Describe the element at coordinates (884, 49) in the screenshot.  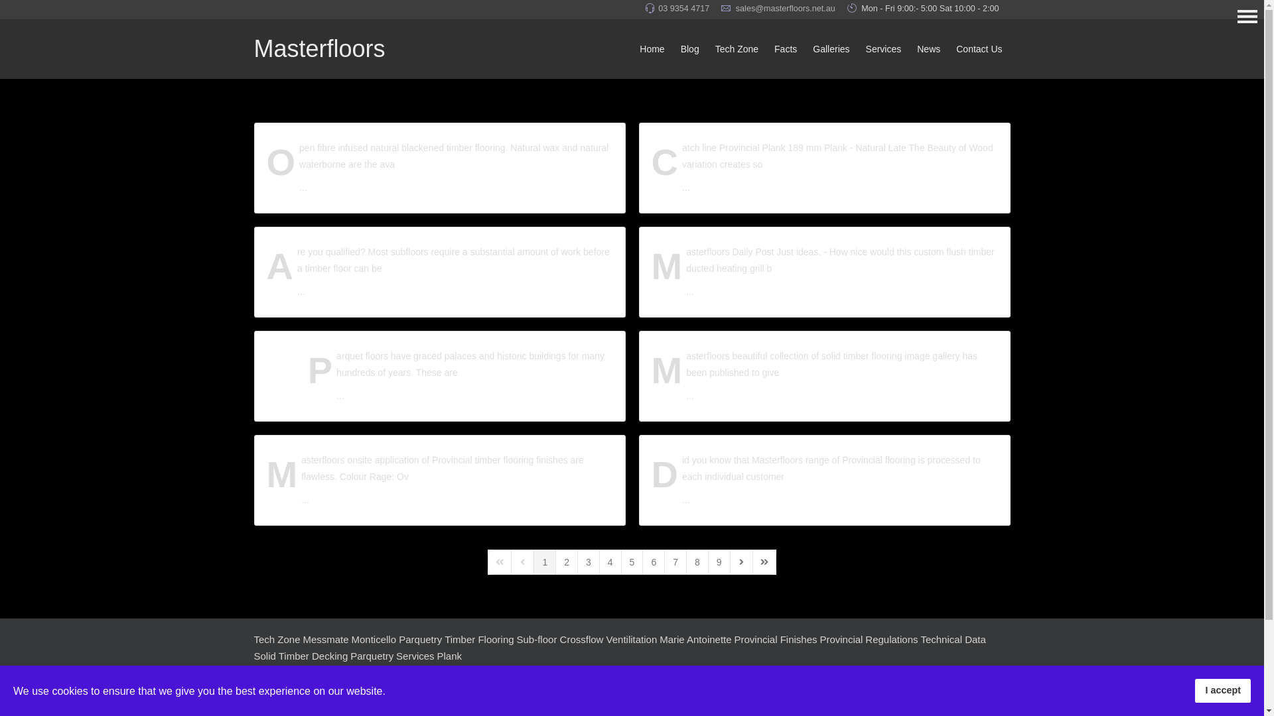
I see `Services` at that location.